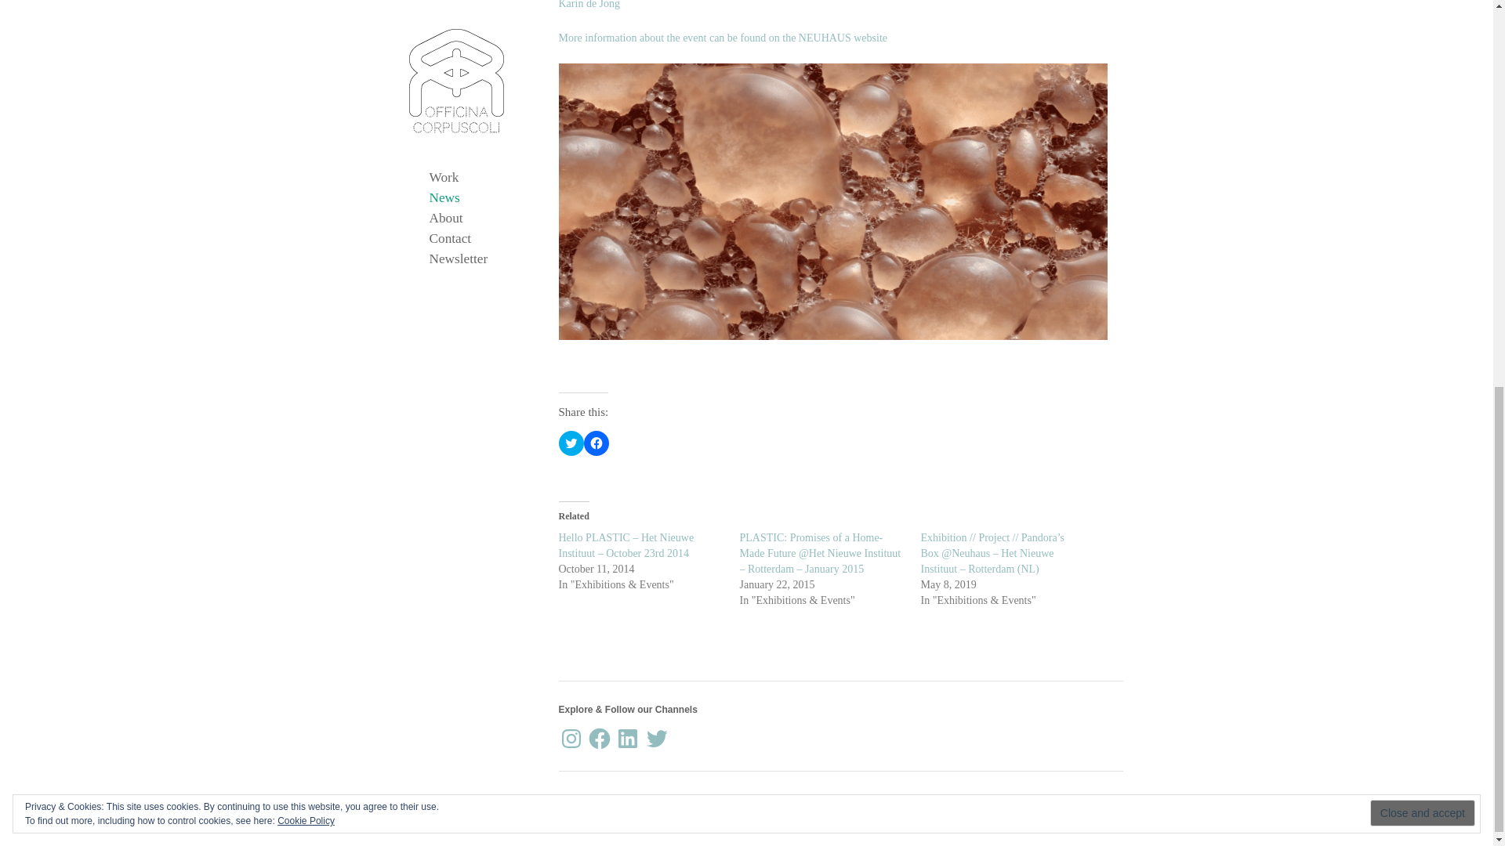 The width and height of the screenshot is (1505, 846). I want to click on Twitter, so click(657, 738).